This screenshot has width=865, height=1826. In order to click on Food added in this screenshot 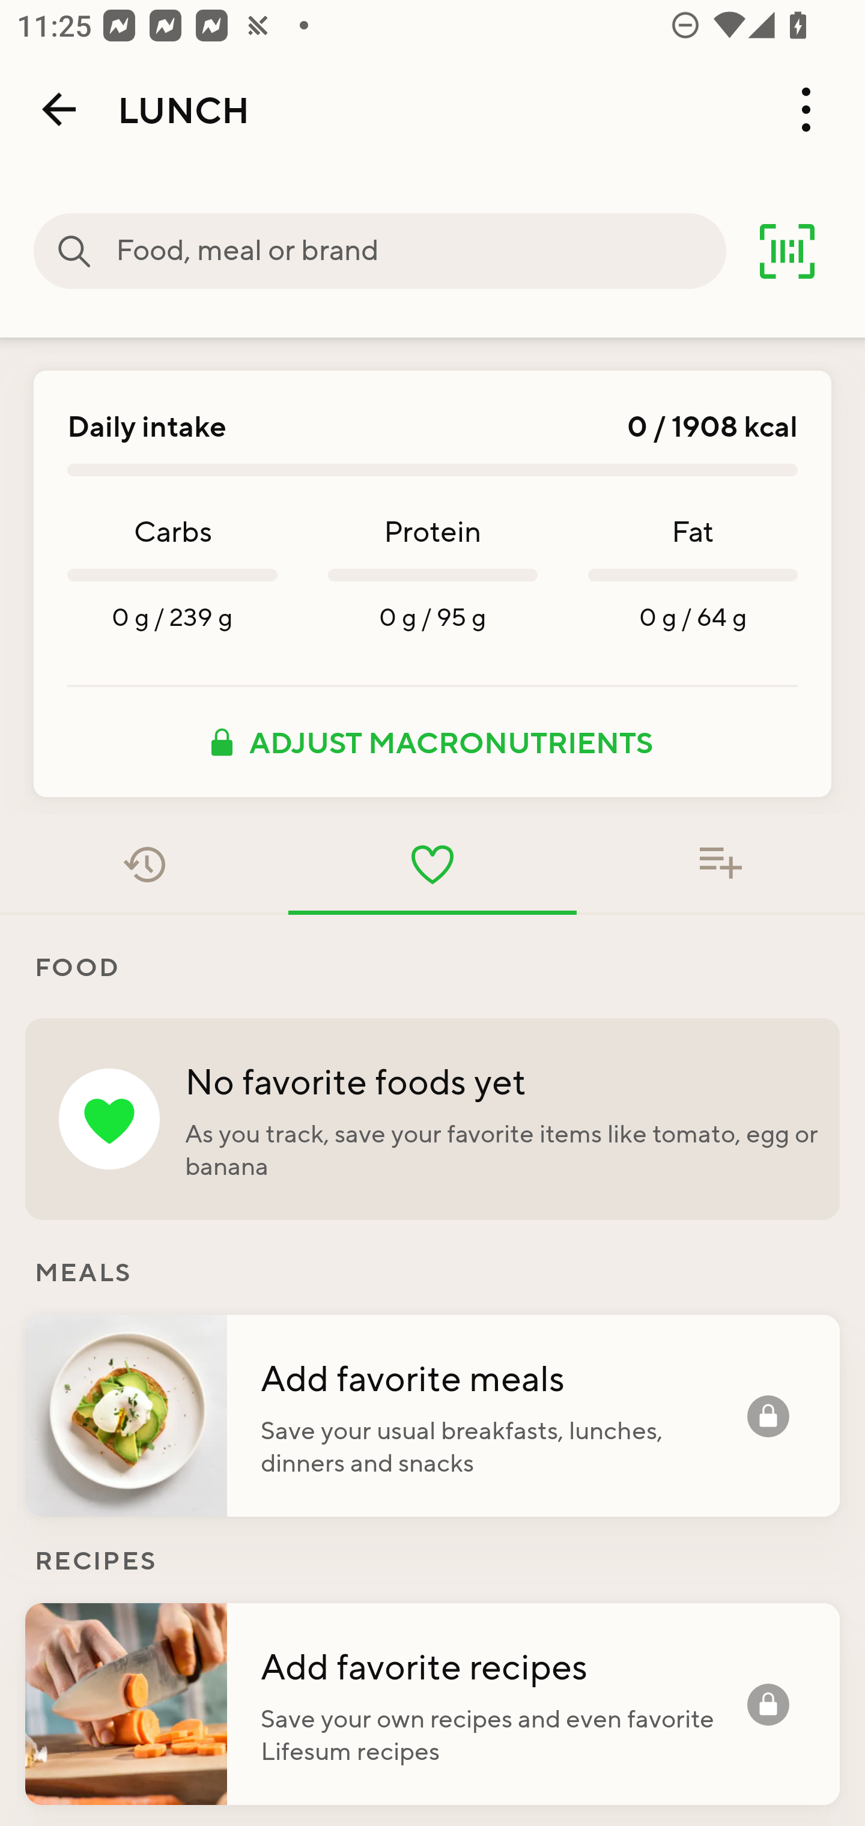, I will do `click(721, 864)`.